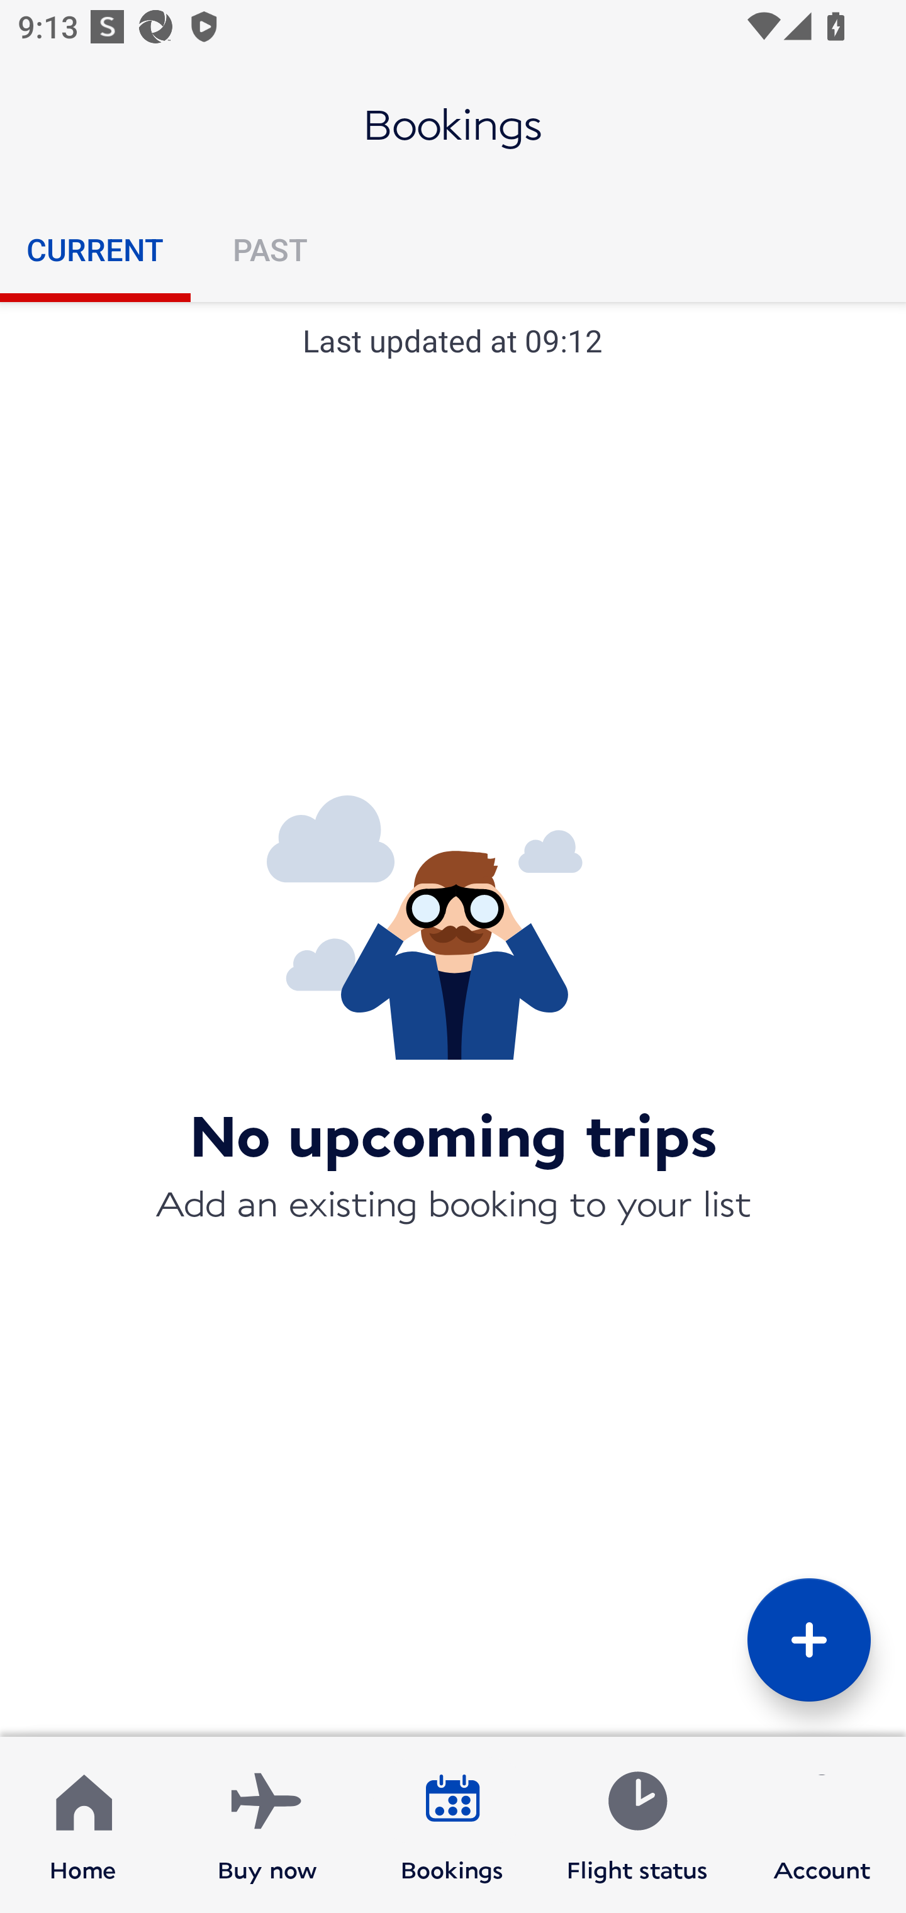 The image size is (906, 1913). Describe the element at coordinates (822, 1825) in the screenshot. I see `Account` at that location.